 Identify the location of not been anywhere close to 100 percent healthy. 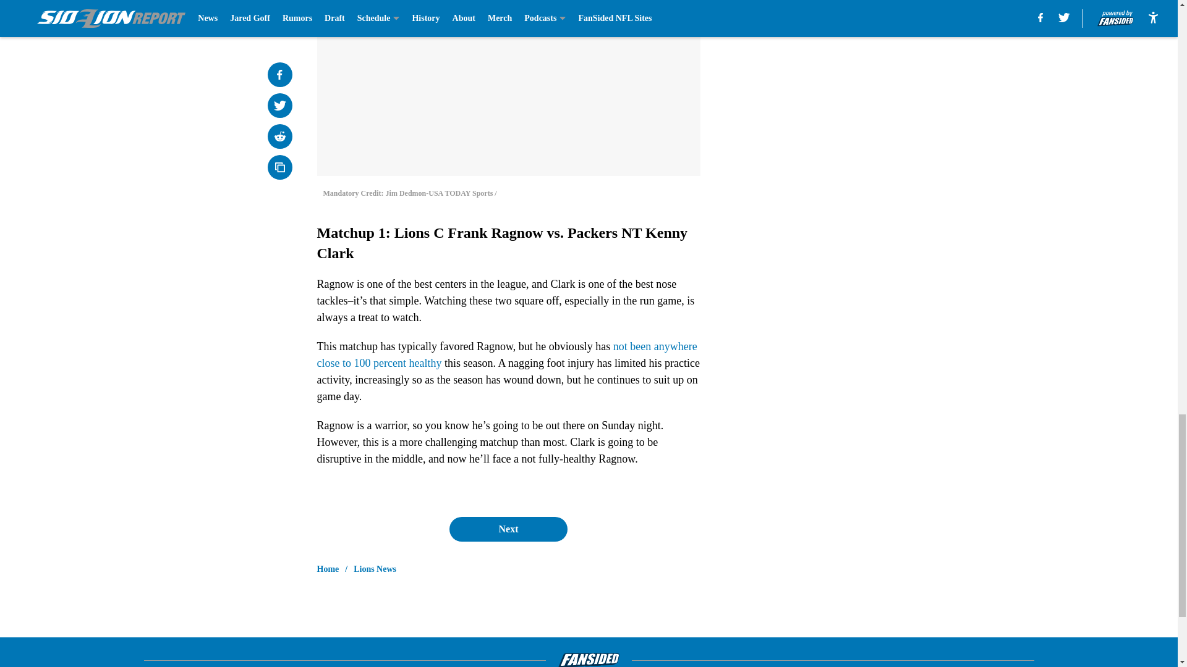
(507, 354).